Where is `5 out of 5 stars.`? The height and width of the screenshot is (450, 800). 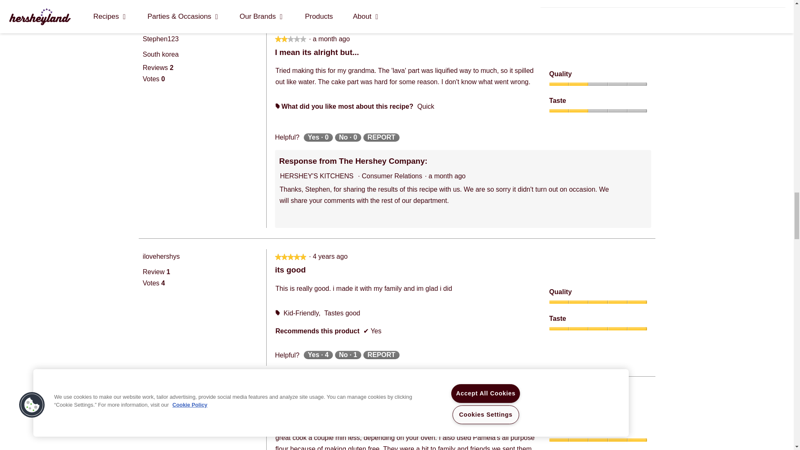 5 out of 5 stars. is located at coordinates (291, 257).